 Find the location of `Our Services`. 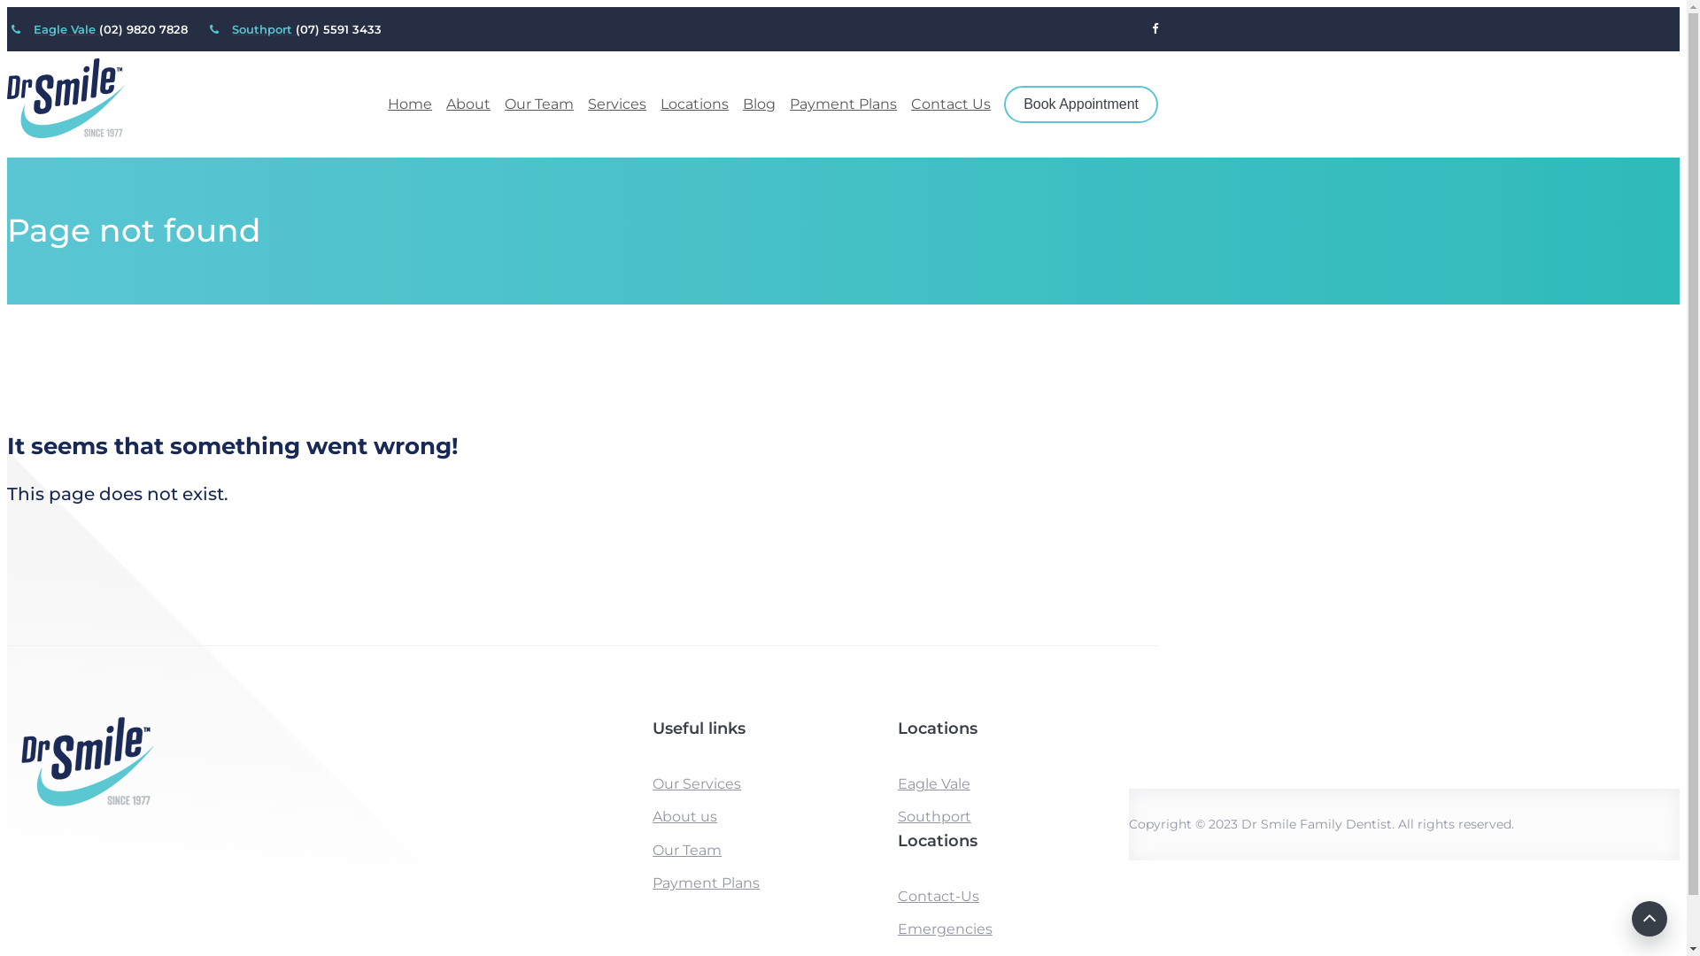

Our Services is located at coordinates (697, 784).